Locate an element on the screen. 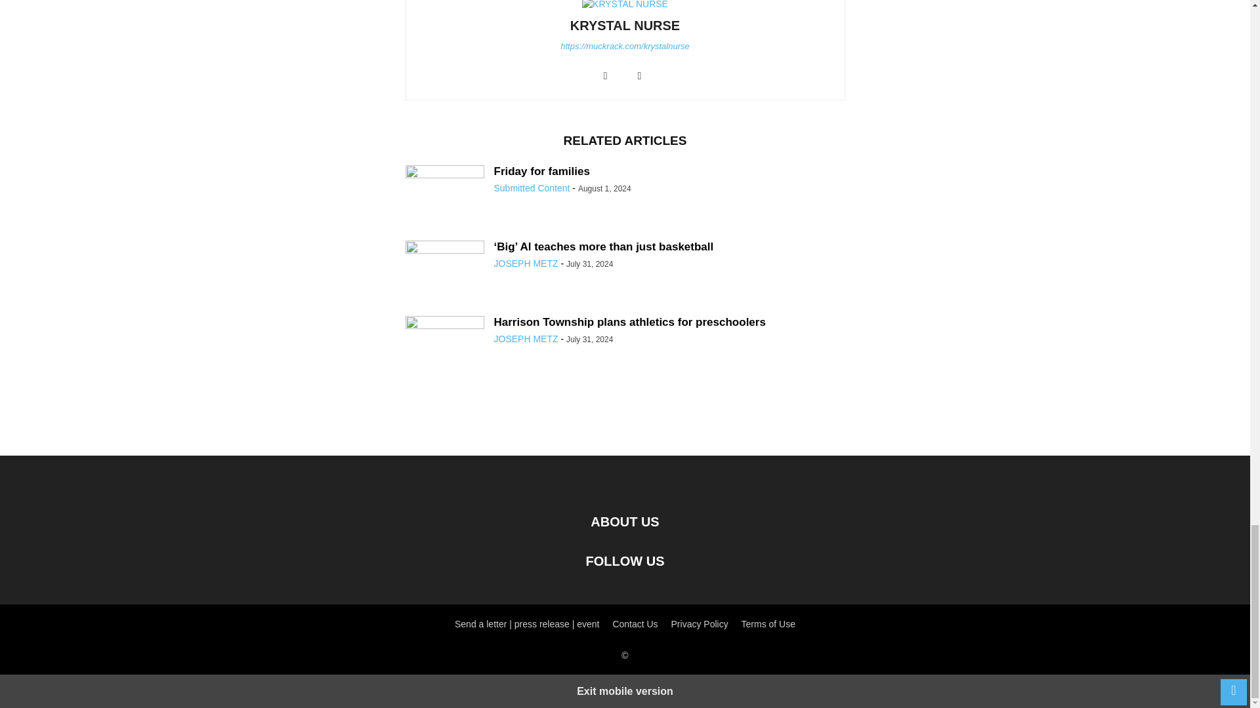 This screenshot has width=1260, height=708. Linkedin is located at coordinates (605, 76).